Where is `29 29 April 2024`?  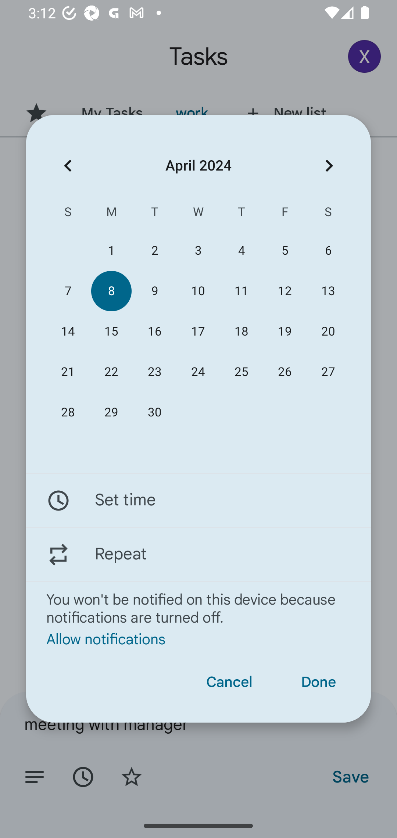
29 29 April 2024 is located at coordinates (111, 412).